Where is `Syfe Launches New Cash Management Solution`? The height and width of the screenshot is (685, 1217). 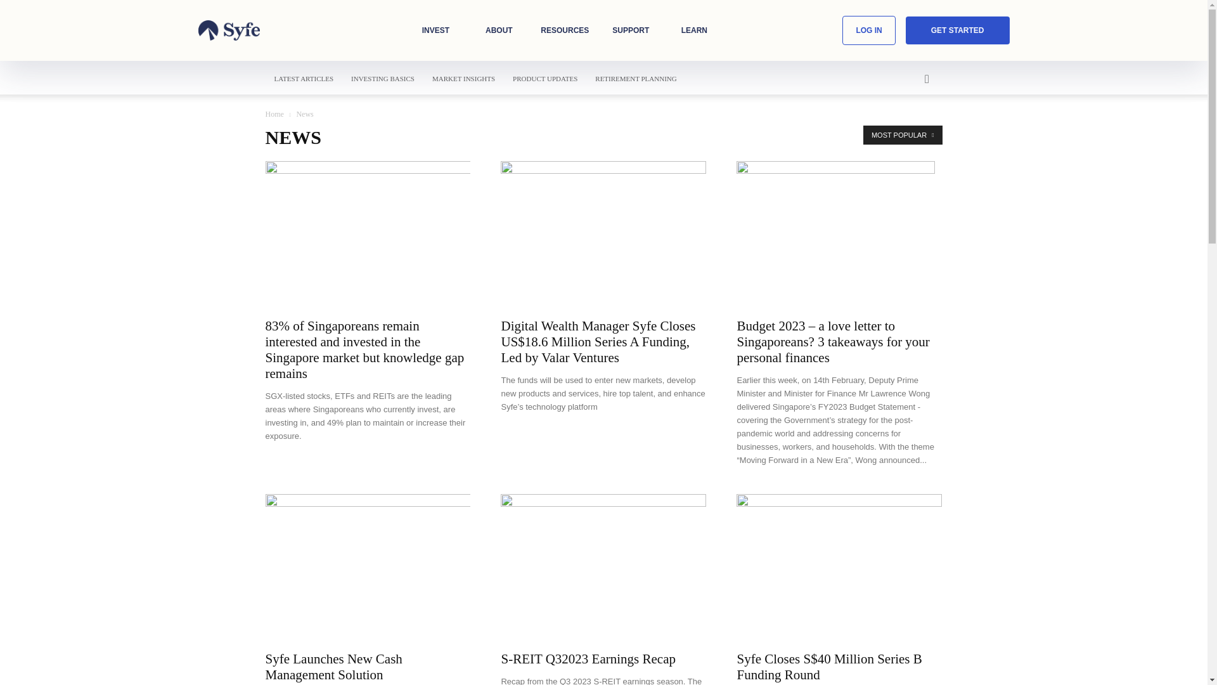 Syfe Launches New Cash Management Solution is located at coordinates (368, 568).